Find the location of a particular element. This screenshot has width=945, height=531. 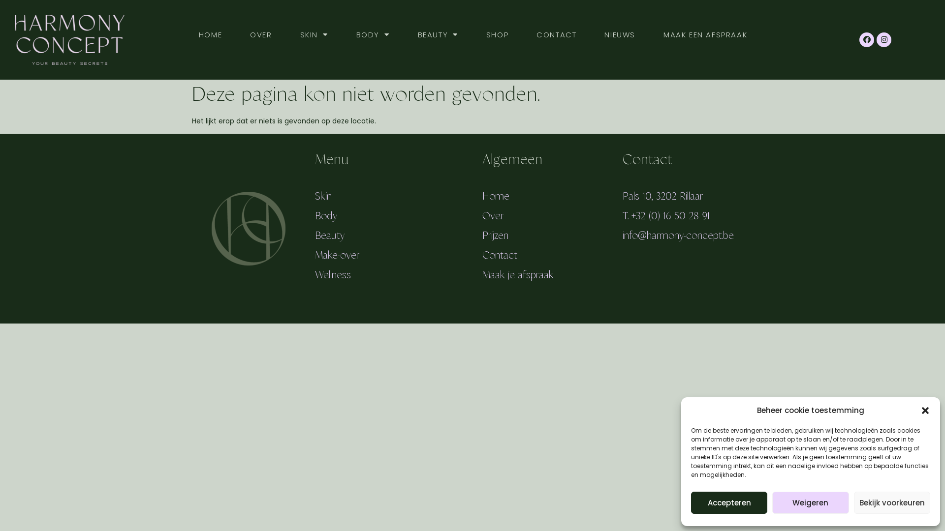

CONTACT is located at coordinates (556, 35).